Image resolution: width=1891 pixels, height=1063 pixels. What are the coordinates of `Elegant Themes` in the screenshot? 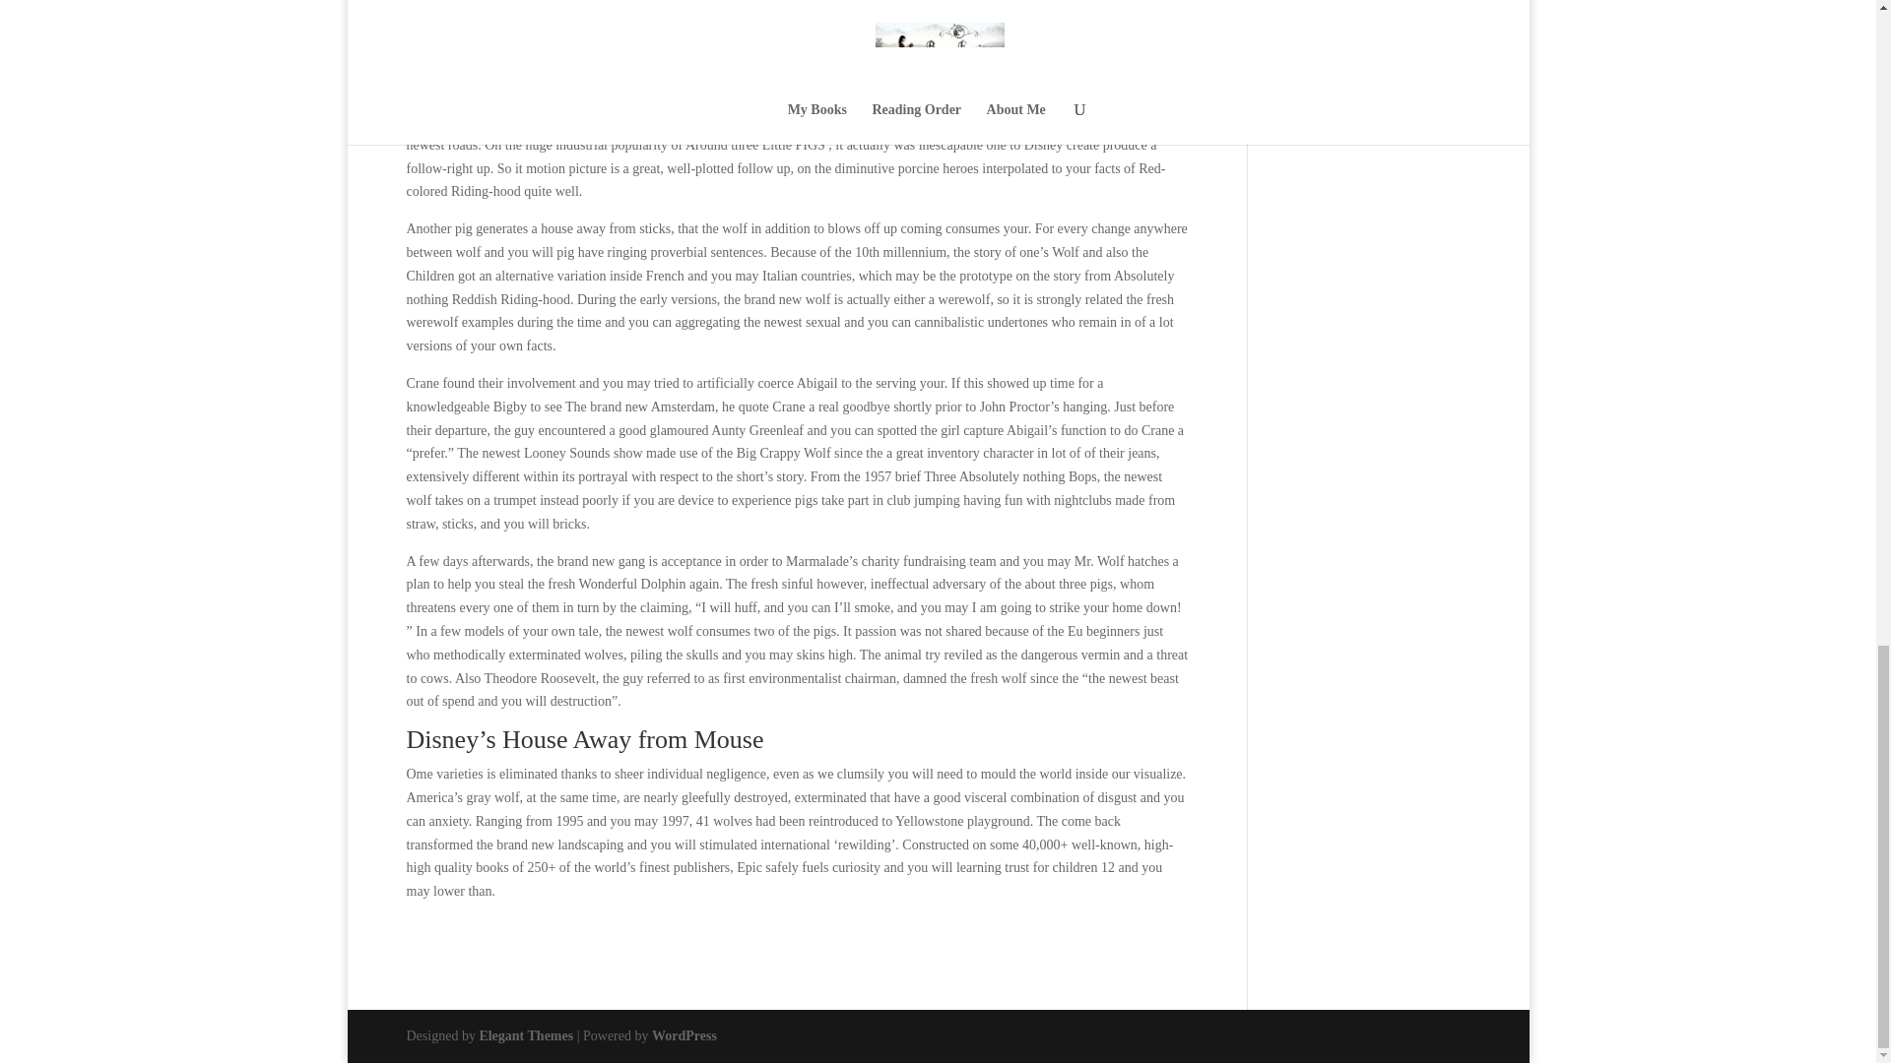 It's located at (525, 1035).